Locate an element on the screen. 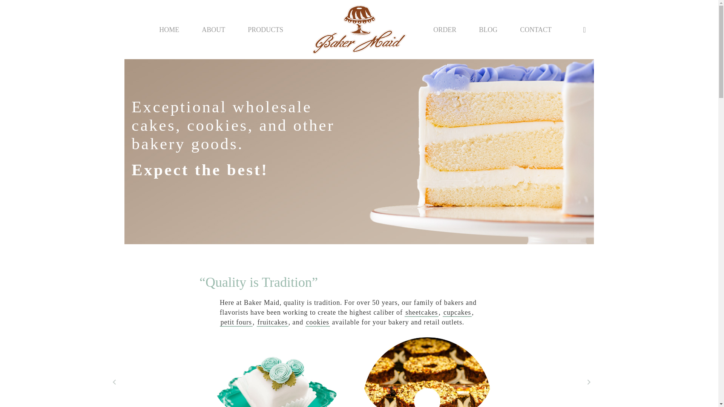  CONTACT is located at coordinates (535, 29).